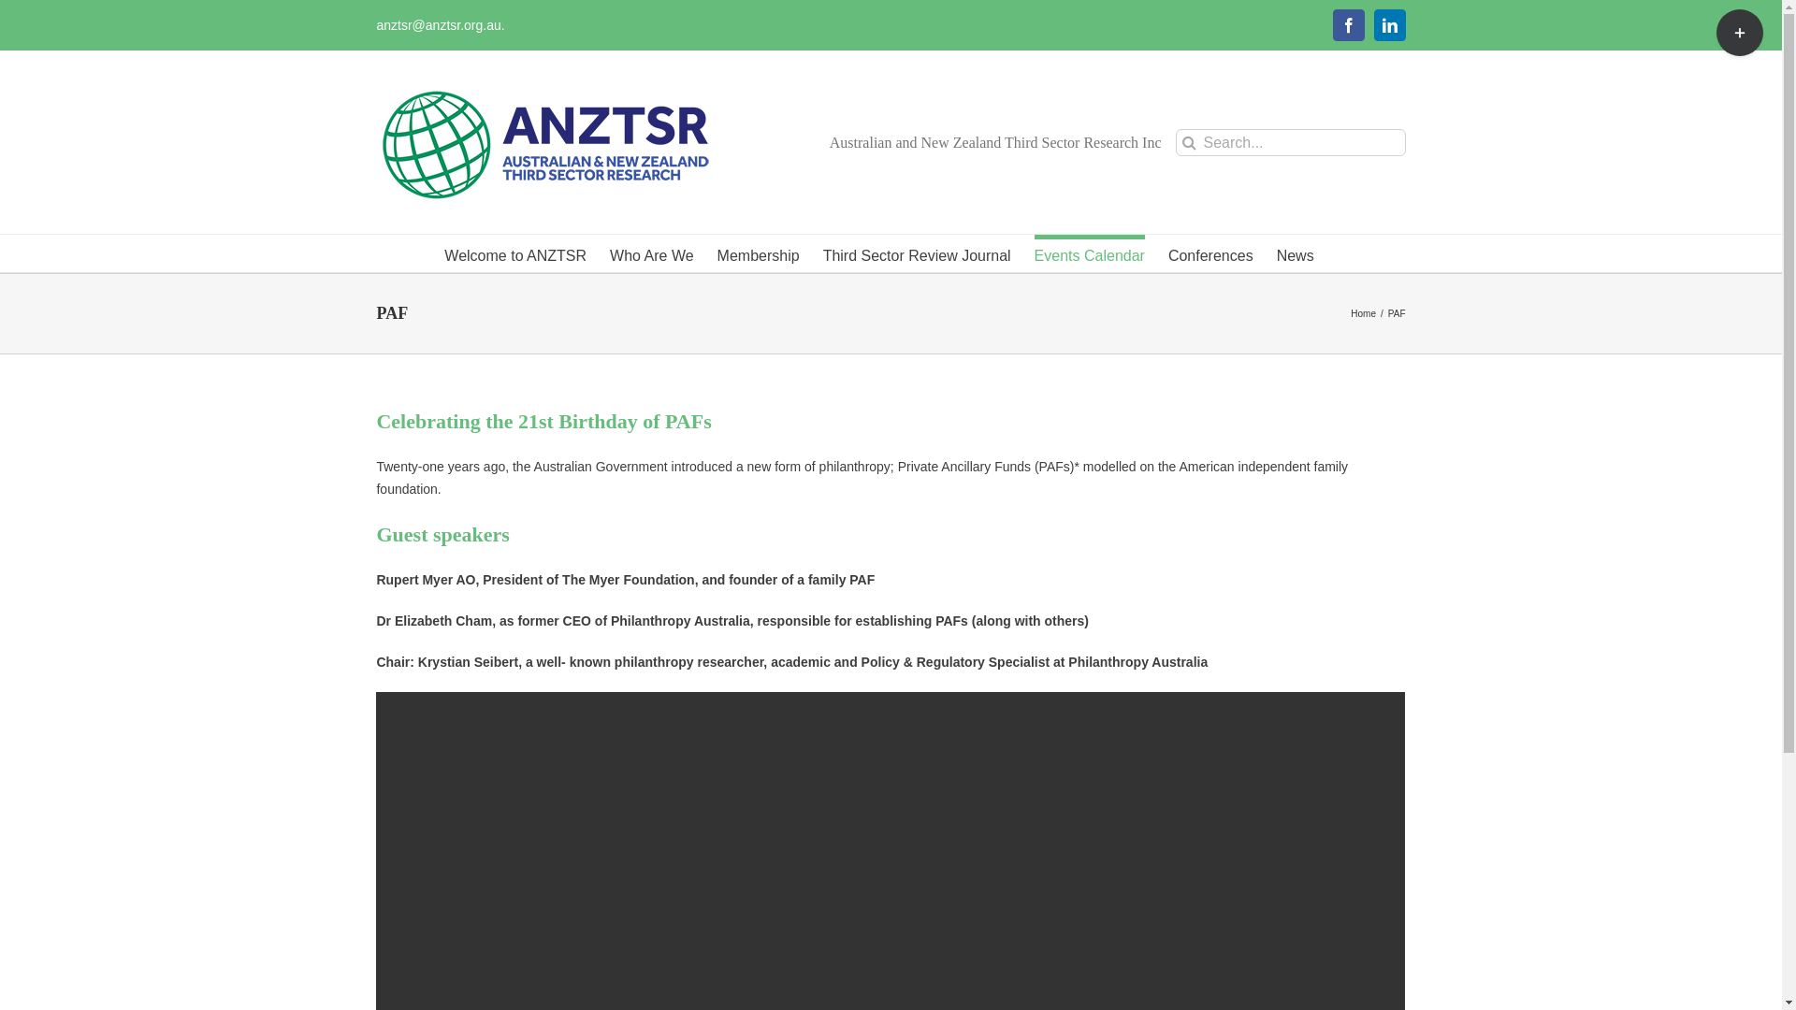 Image resolution: width=1796 pixels, height=1010 pixels. Describe the element at coordinates (1364, 314) in the screenshot. I see `Home` at that location.